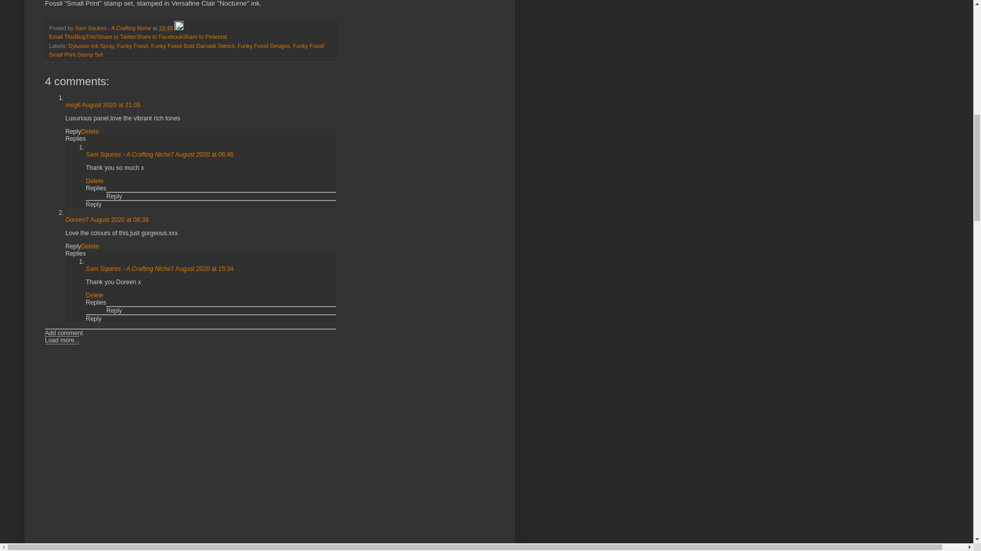 The image size is (981, 551). I want to click on Reply, so click(113, 310).